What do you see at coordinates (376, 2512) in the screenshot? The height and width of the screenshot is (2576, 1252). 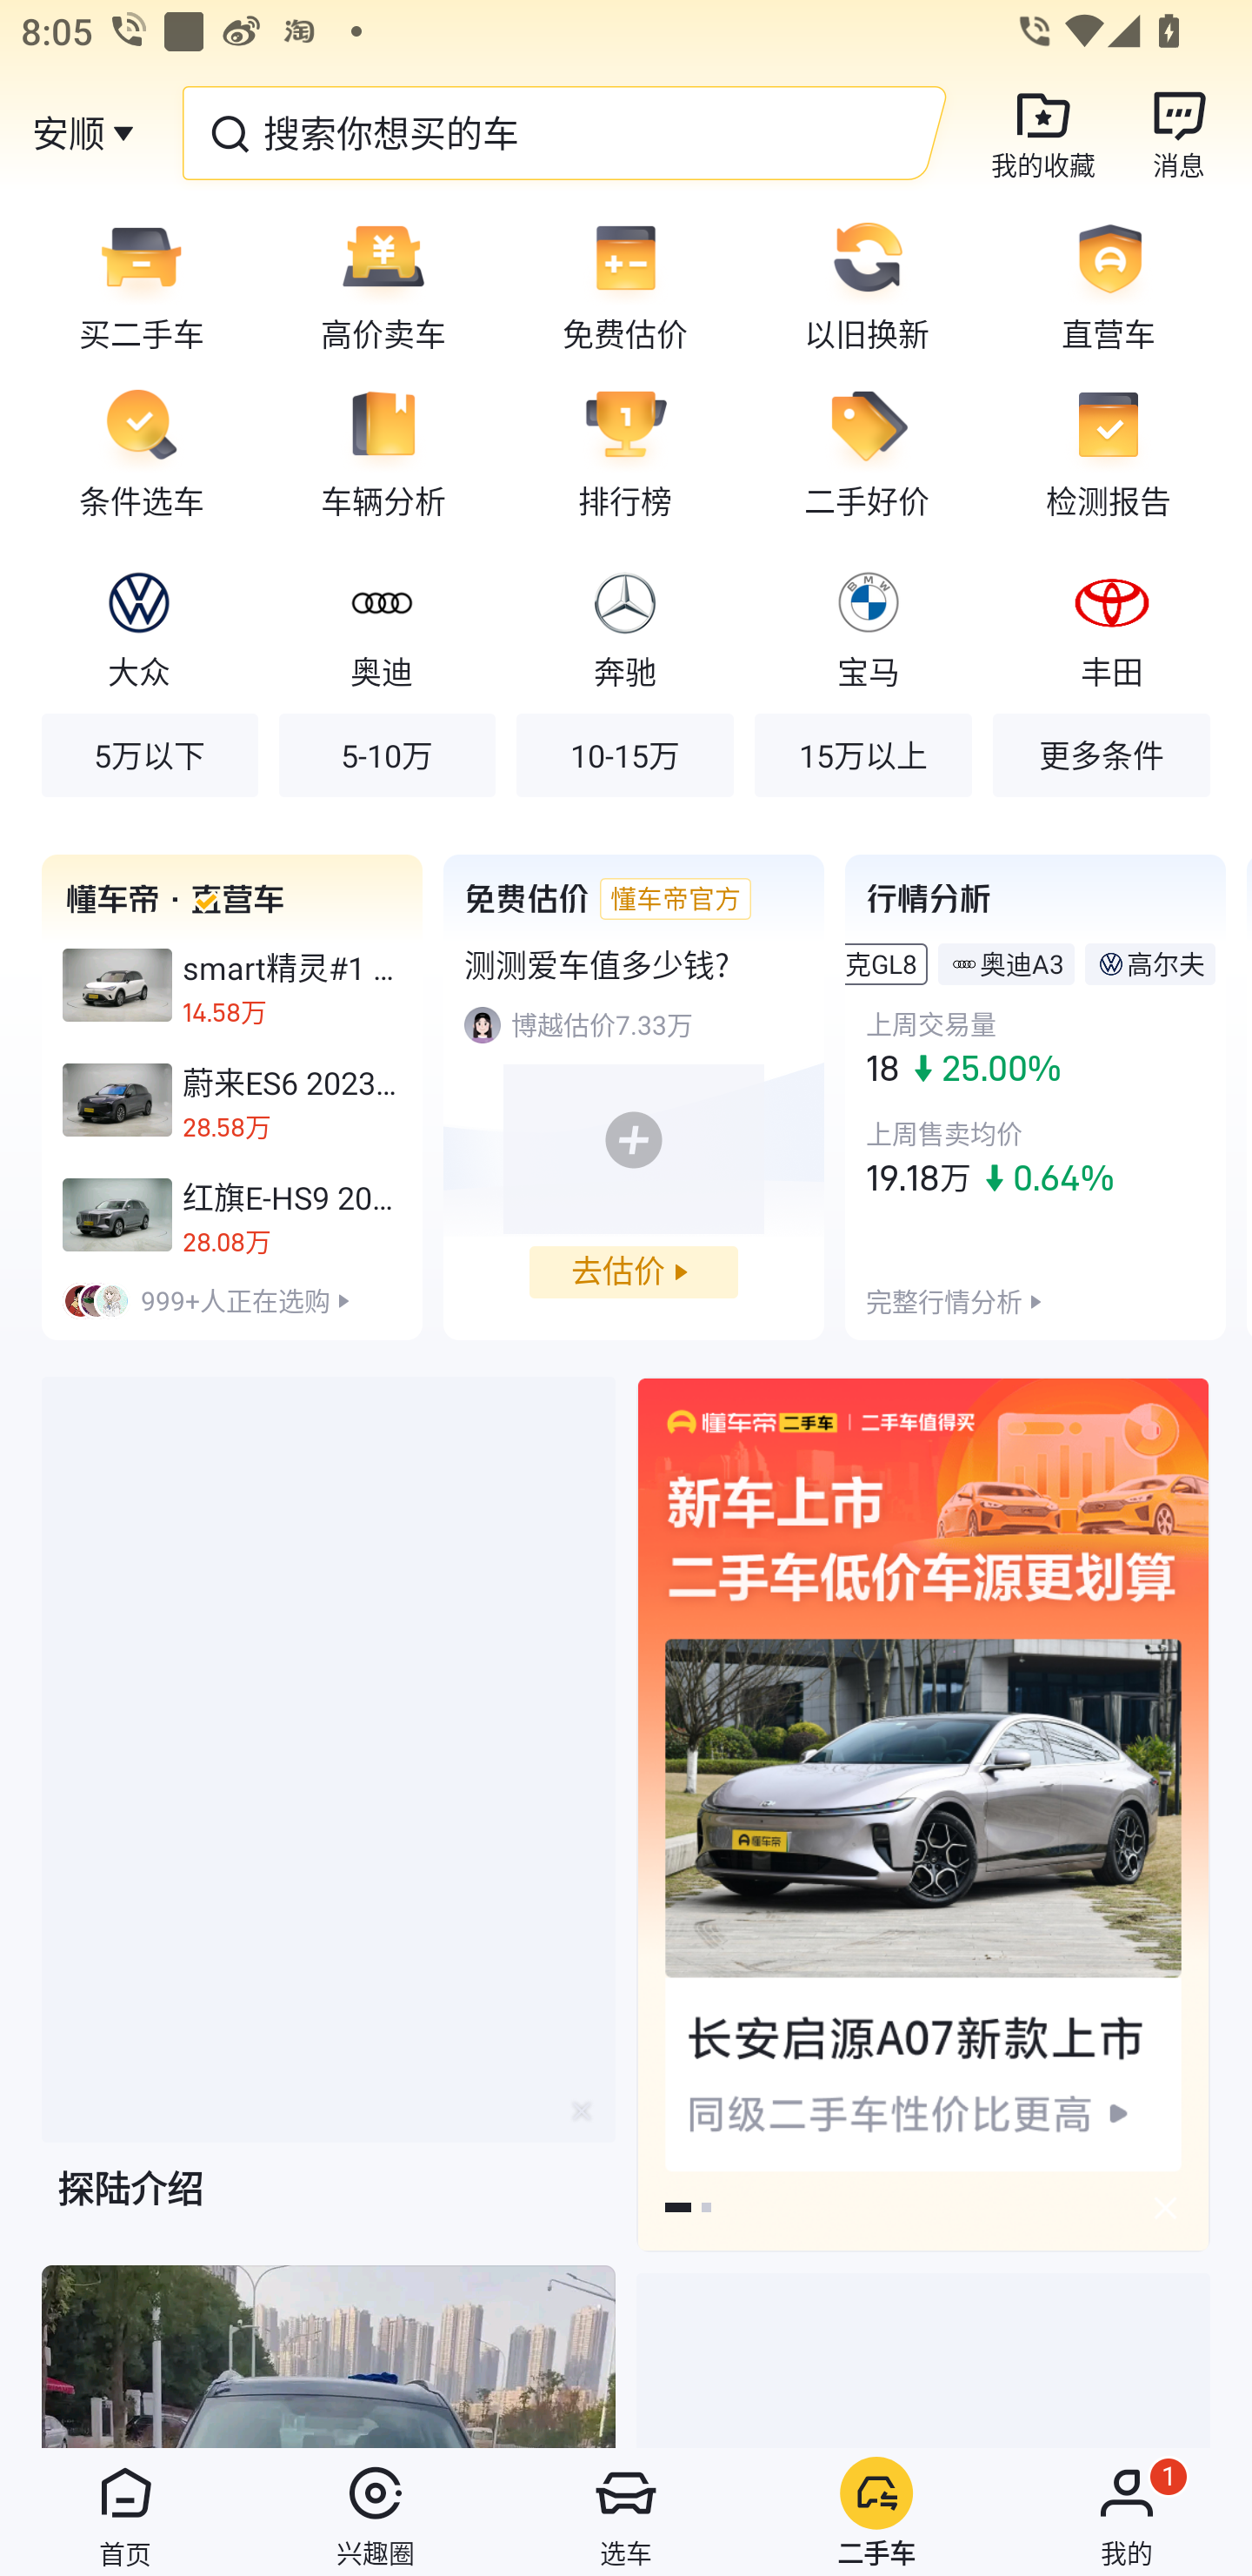 I see ` 兴趣圈` at bounding box center [376, 2512].